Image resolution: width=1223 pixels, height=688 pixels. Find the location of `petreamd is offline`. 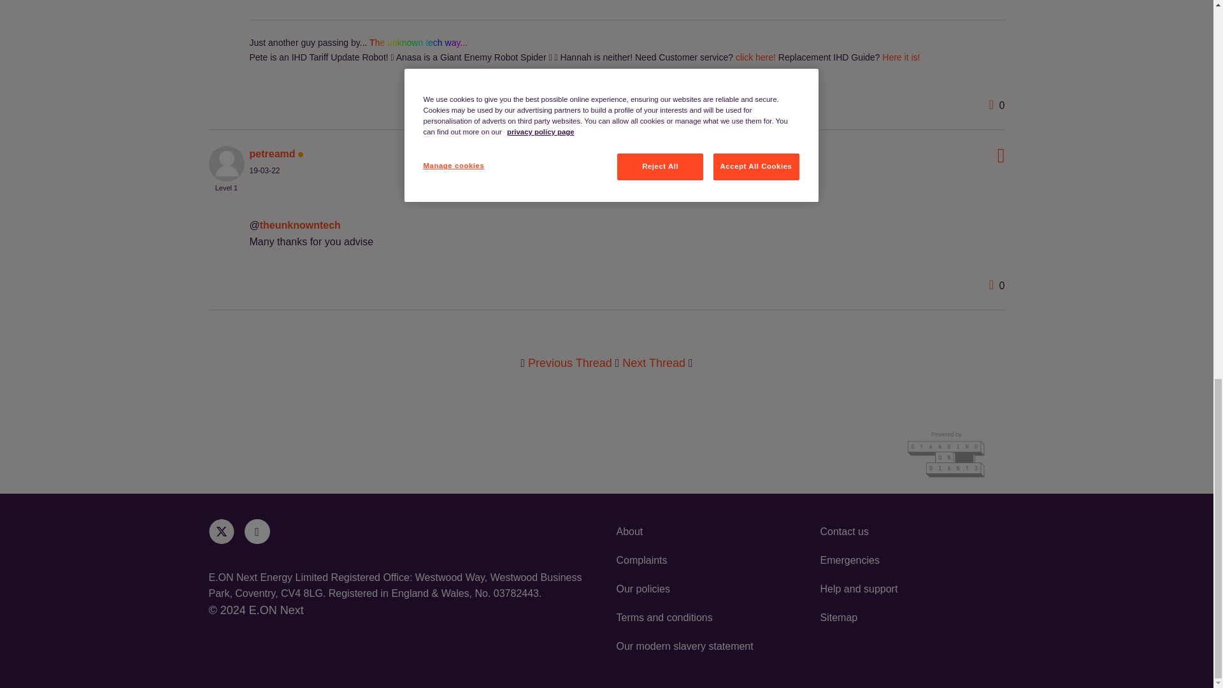

petreamd is offline is located at coordinates (273, 154).